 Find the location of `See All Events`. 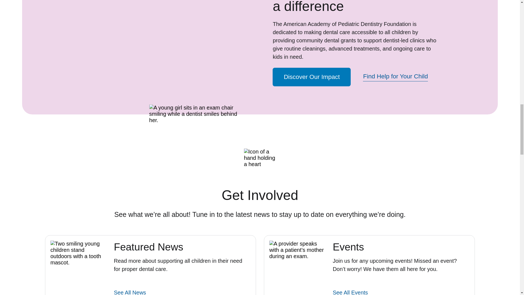

See All Events is located at coordinates (350, 292).